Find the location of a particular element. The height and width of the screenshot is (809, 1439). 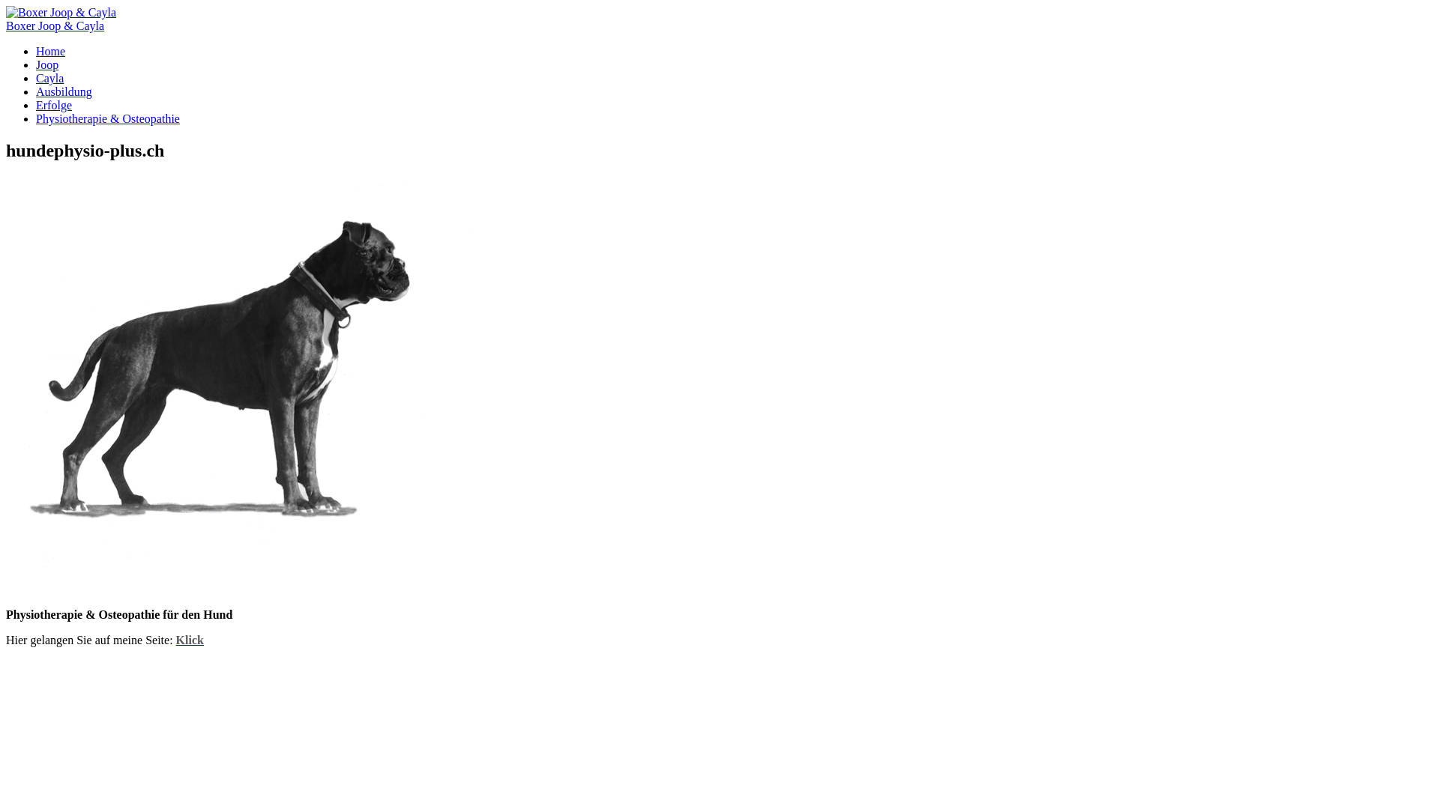

Physiotherapie & Osteopathie is located at coordinates (108, 118).